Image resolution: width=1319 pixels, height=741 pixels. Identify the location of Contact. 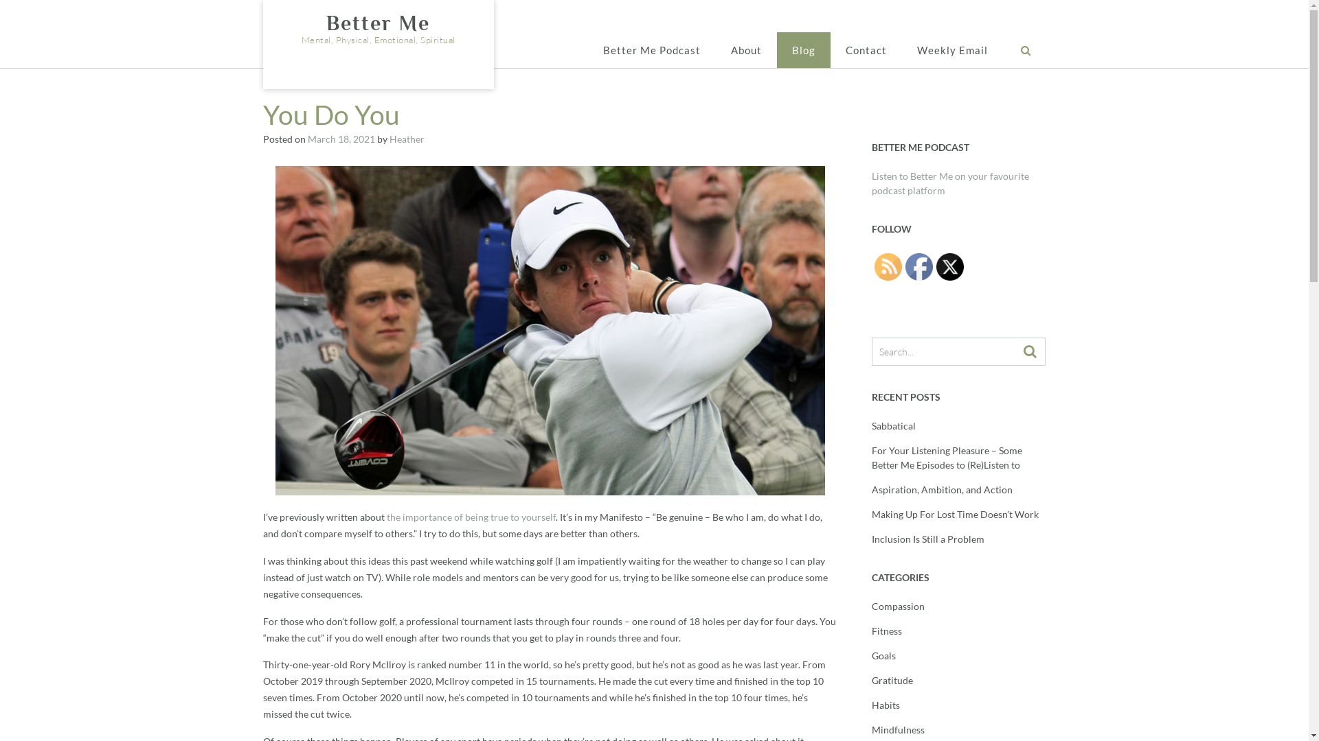
(866, 50).